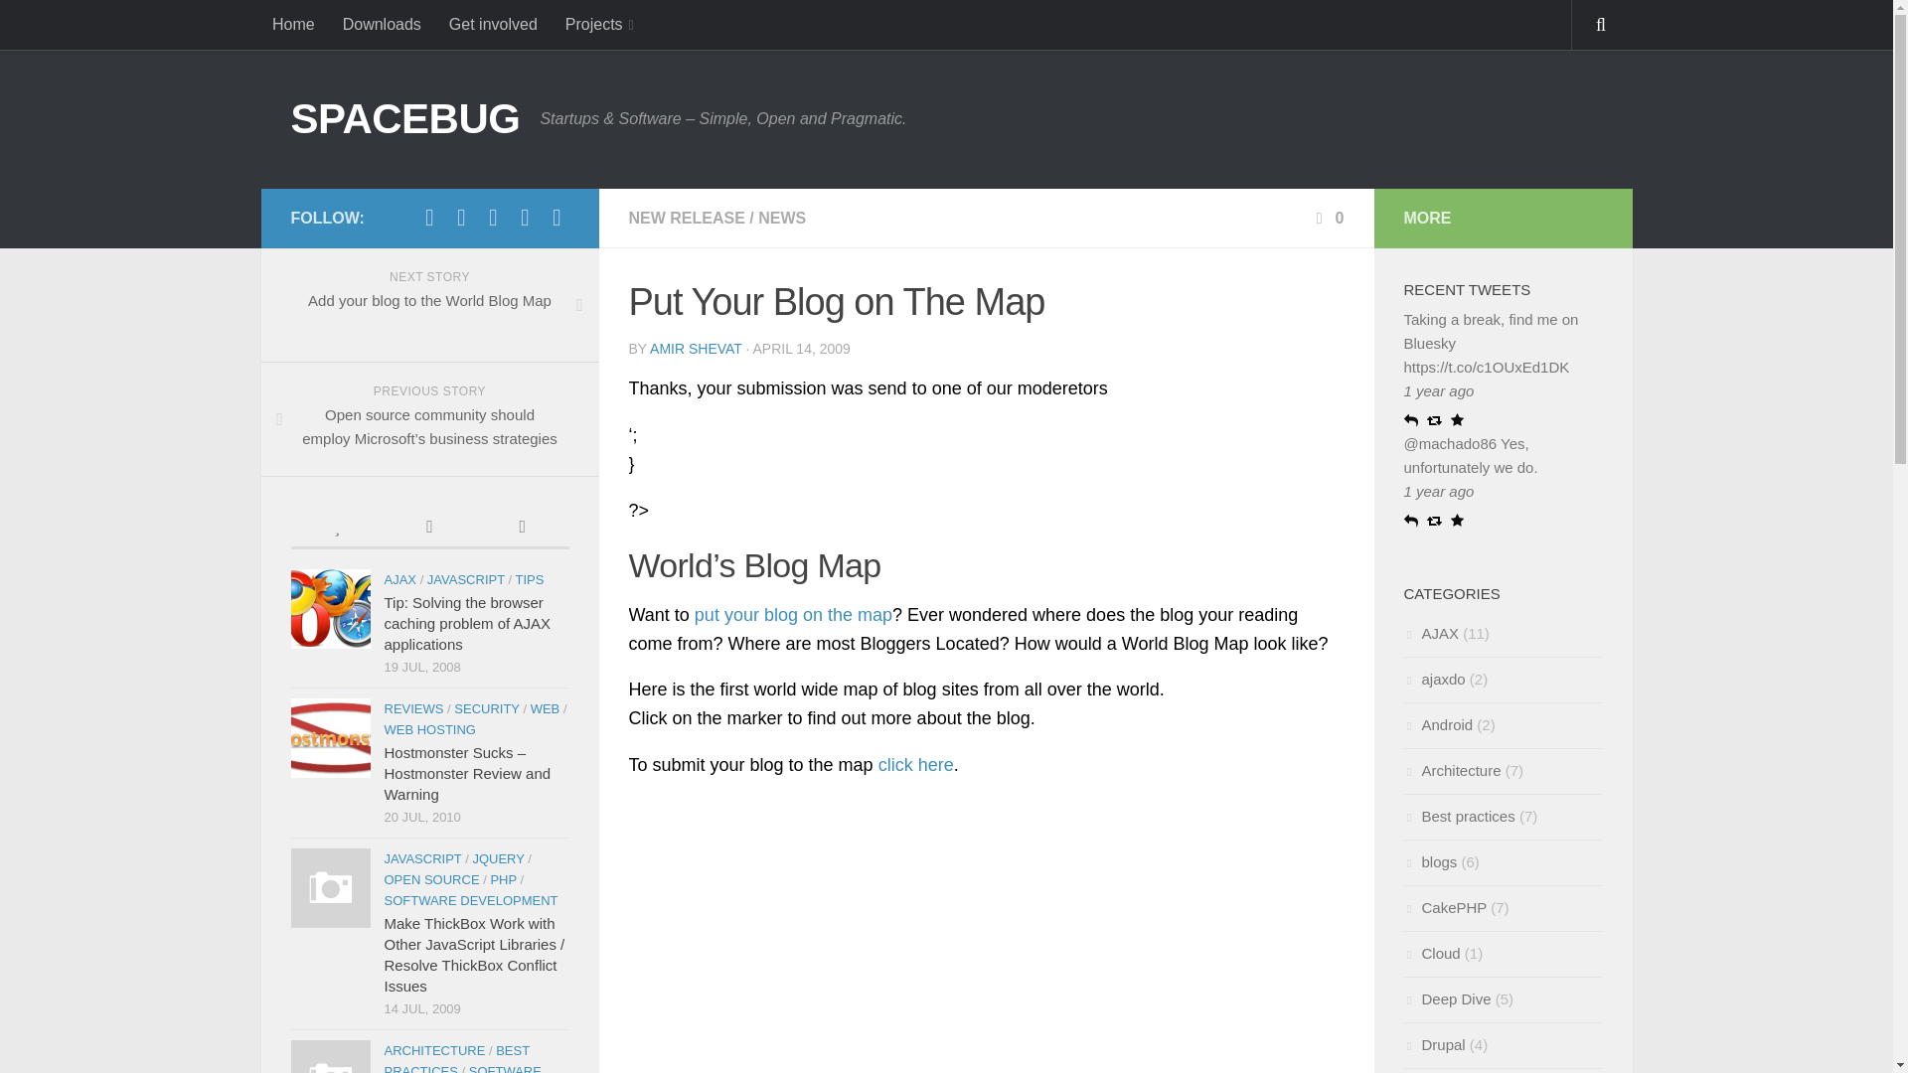 This screenshot has width=1908, height=1073. Describe the element at coordinates (916, 765) in the screenshot. I see `click here` at that location.